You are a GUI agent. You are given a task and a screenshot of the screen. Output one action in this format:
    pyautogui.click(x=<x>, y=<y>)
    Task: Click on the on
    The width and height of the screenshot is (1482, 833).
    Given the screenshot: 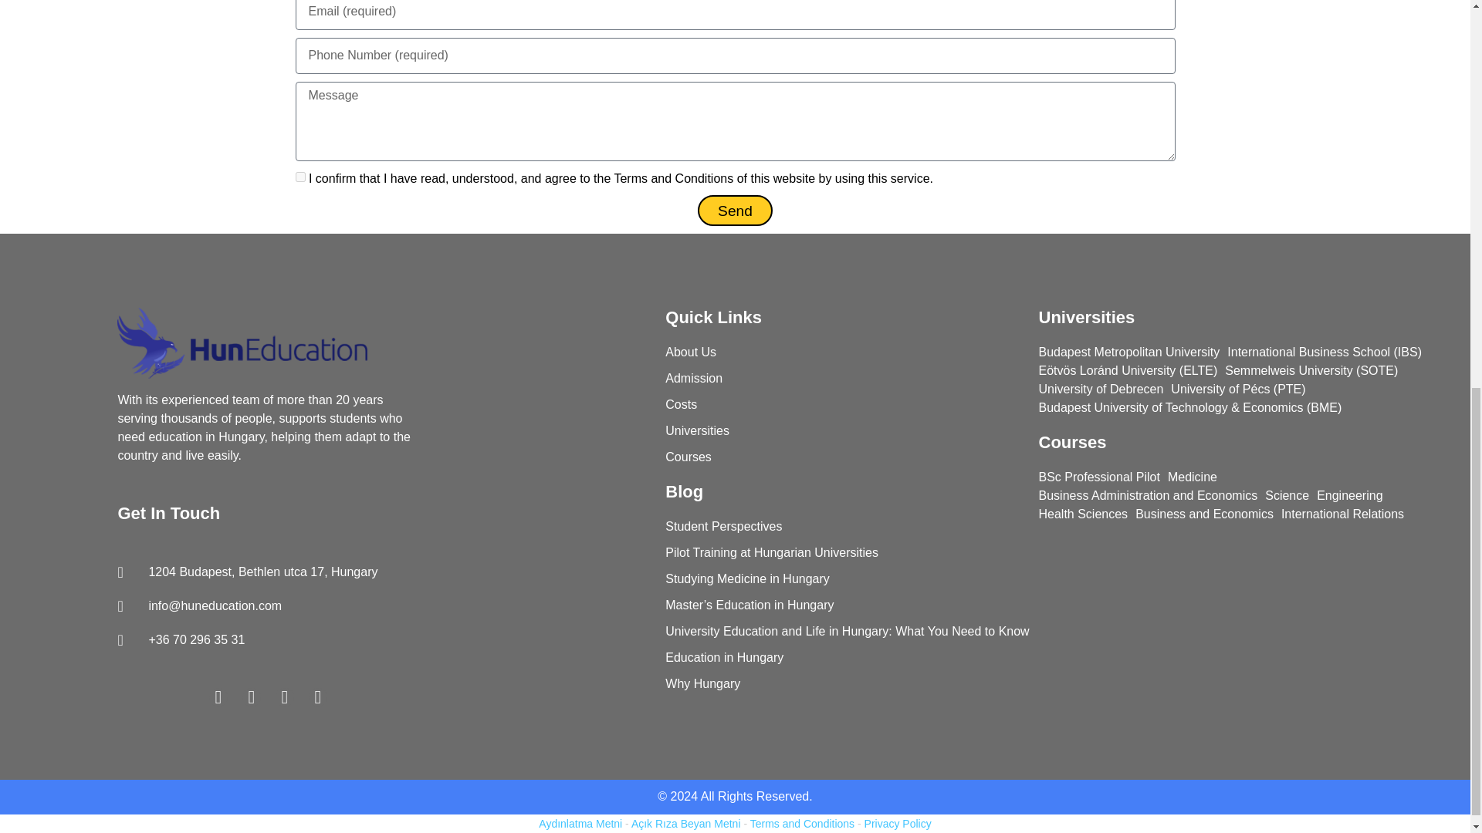 What is the action you would take?
    pyautogui.click(x=299, y=177)
    